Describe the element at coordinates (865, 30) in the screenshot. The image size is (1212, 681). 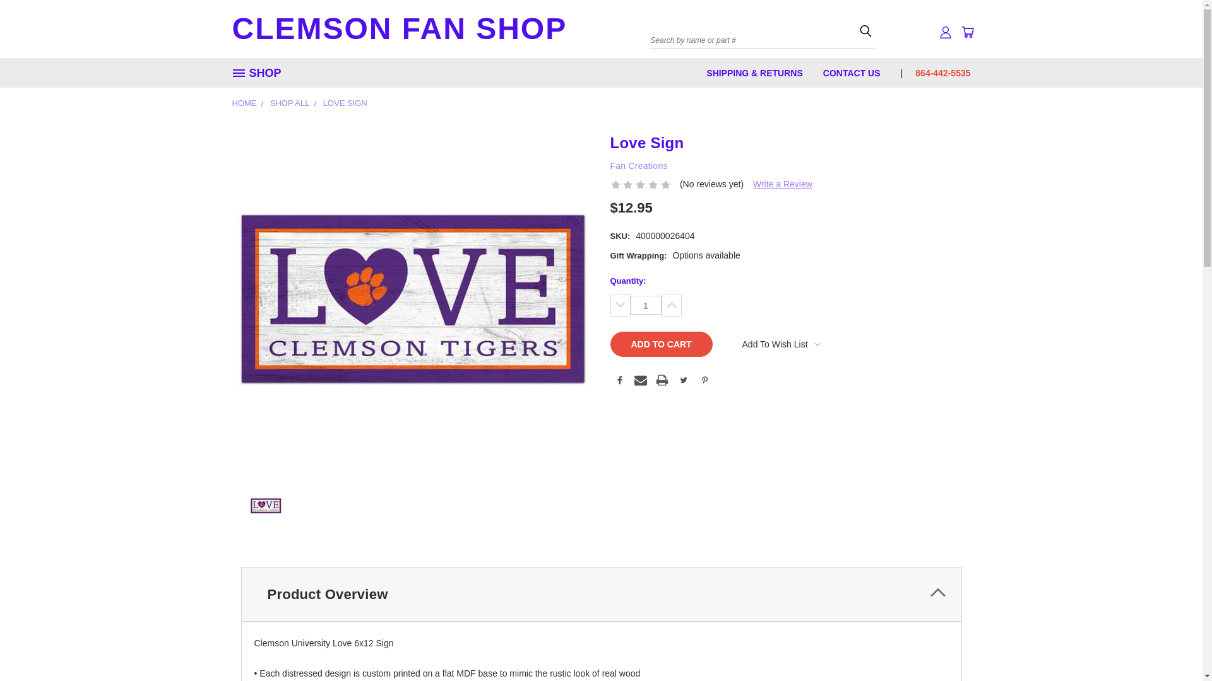
I see `Submit Search` at that location.